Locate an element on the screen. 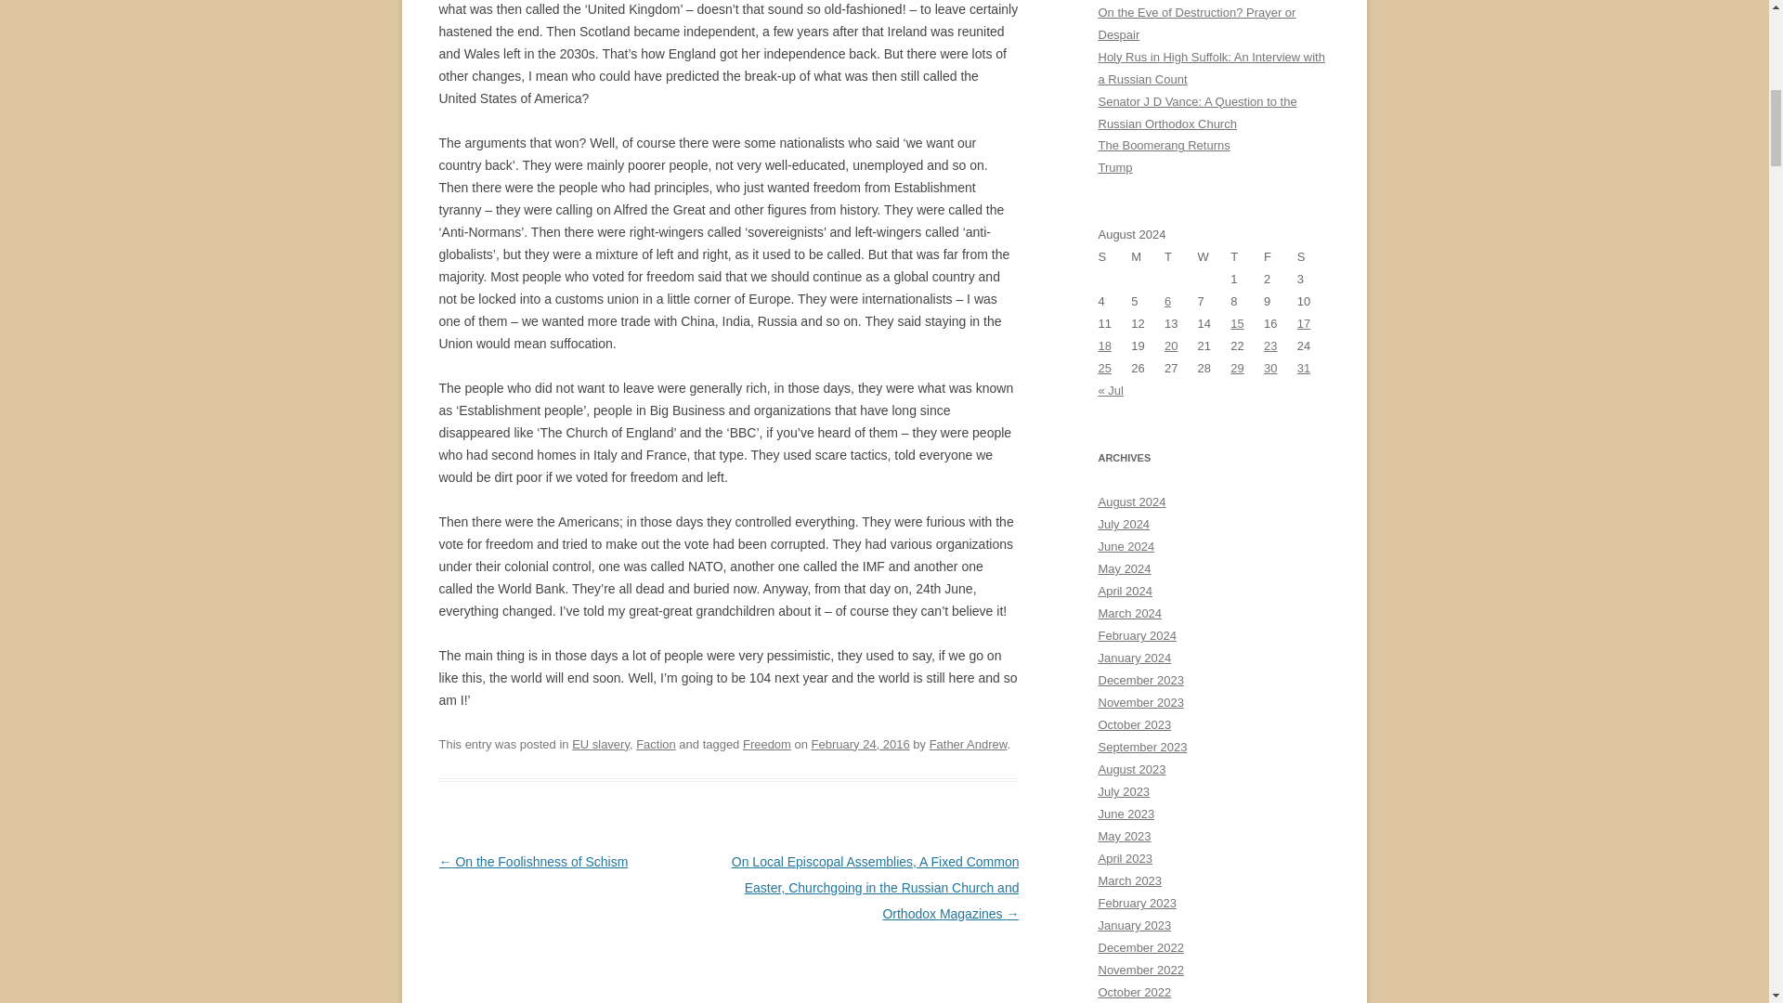 Image resolution: width=1783 pixels, height=1003 pixels. Senator J D Vance: A Question to the Russian Orthodox Church is located at coordinates (1196, 112).